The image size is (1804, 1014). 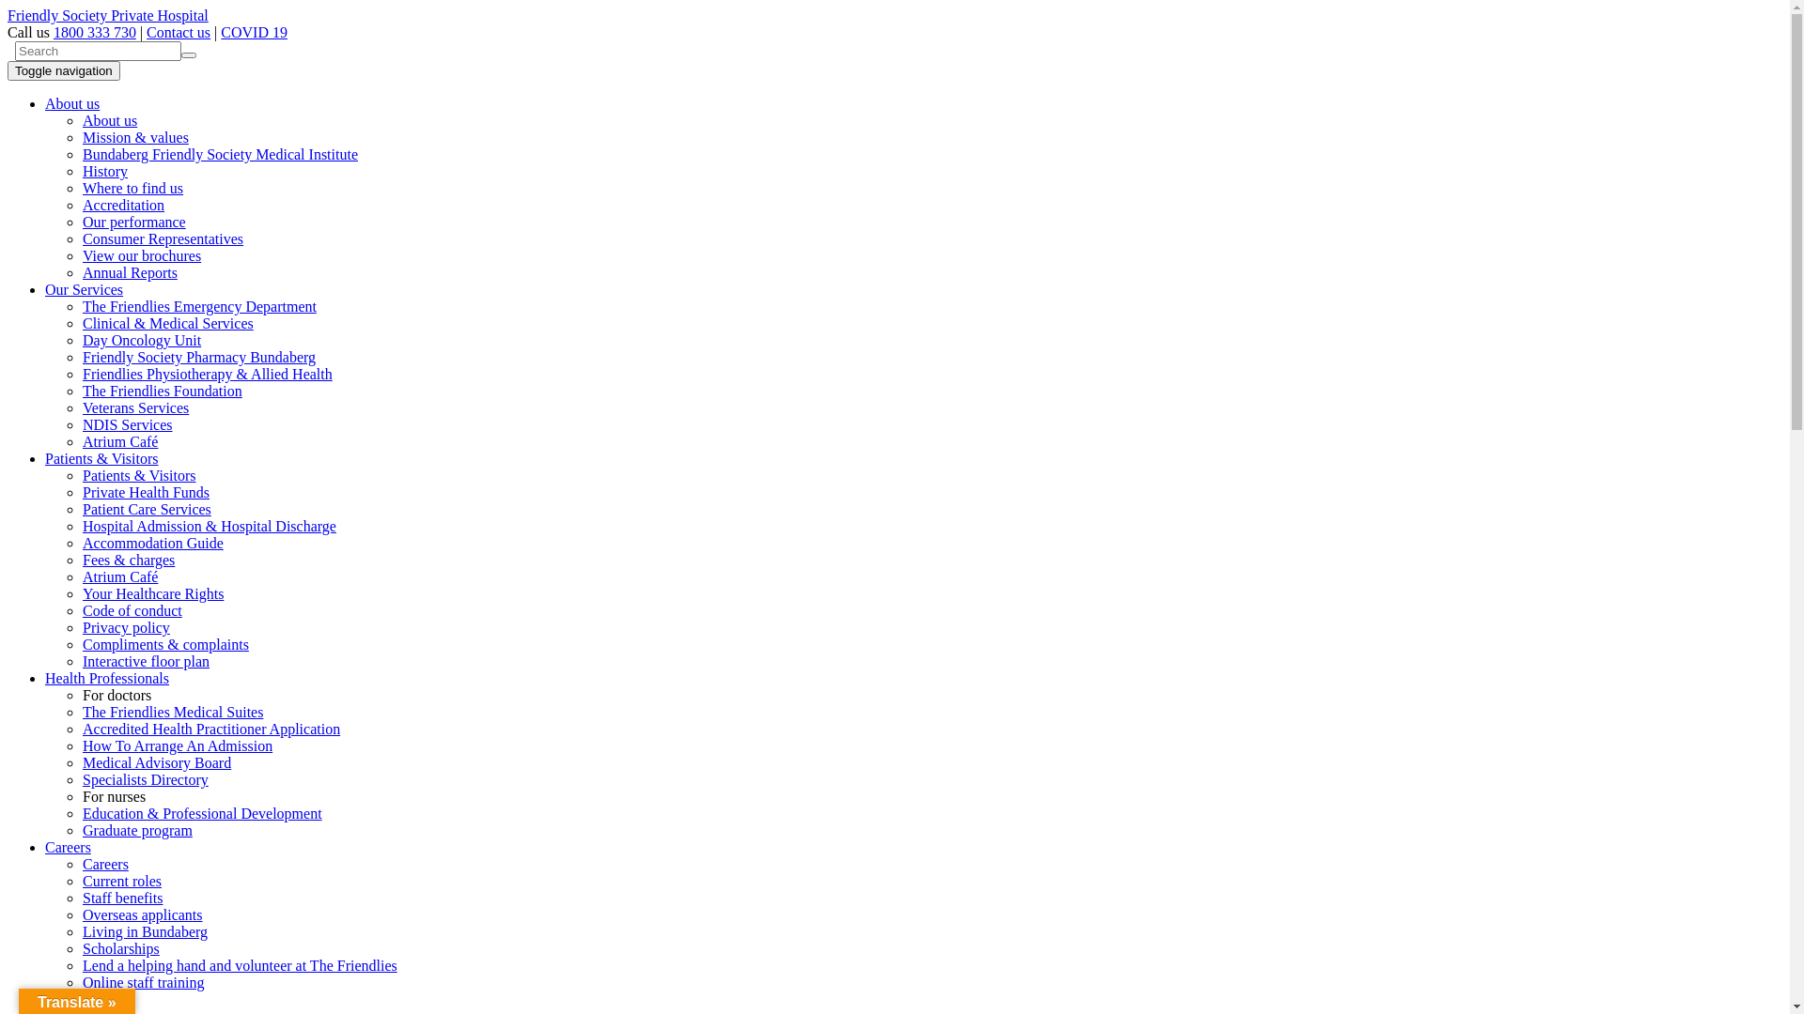 What do you see at coordinates (126, 627) in the screenshot?
I see `Privacy policy` at bounding box center [126, 627].